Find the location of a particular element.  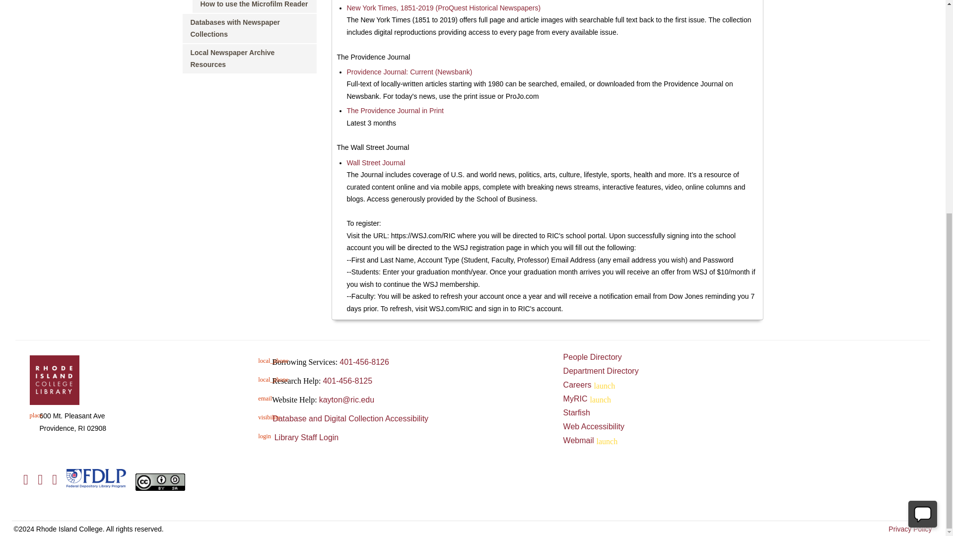

Offline is located at coordinates (923, 163).